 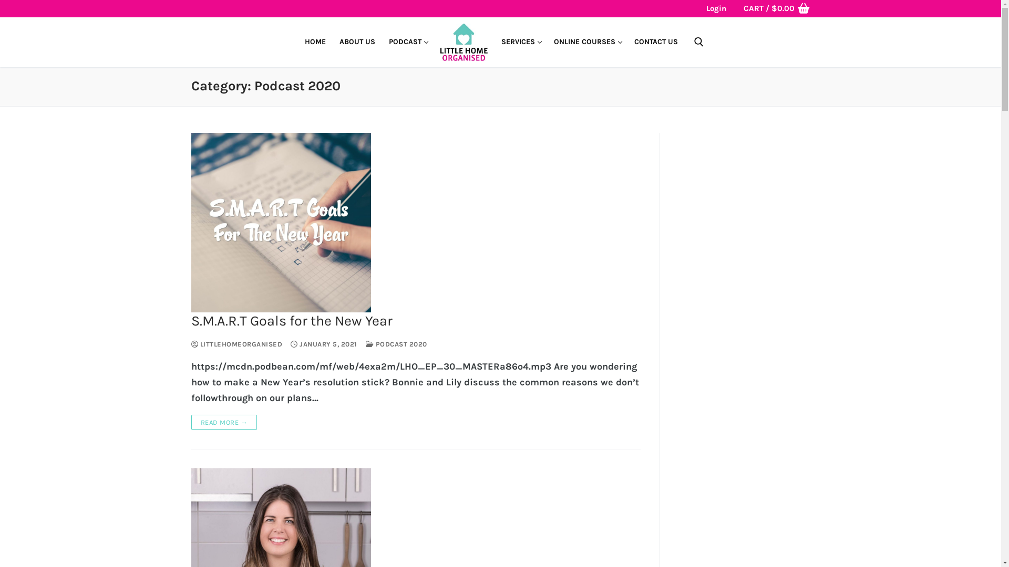 I want to click on ABOUT US, so click(x=357, y=42).